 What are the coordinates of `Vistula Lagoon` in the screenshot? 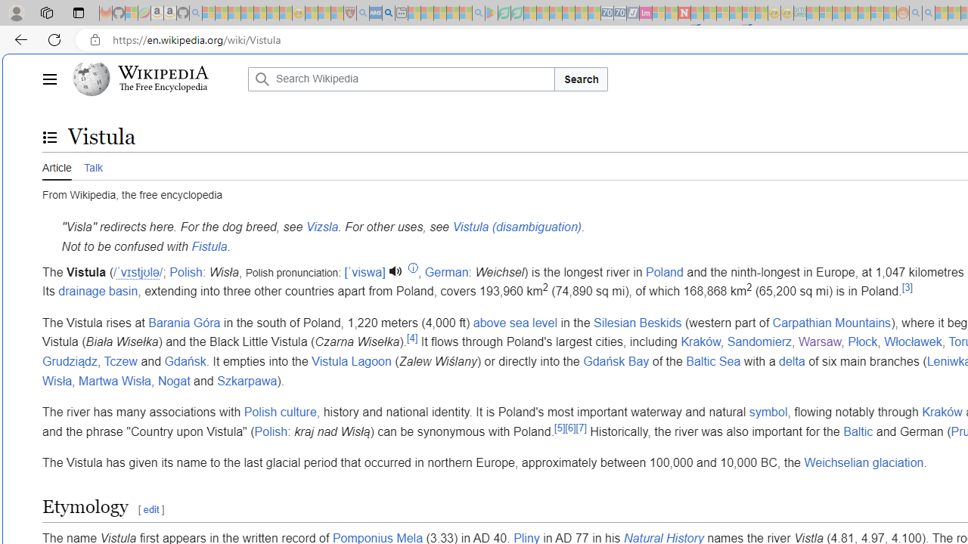 It's located at (352, 360).